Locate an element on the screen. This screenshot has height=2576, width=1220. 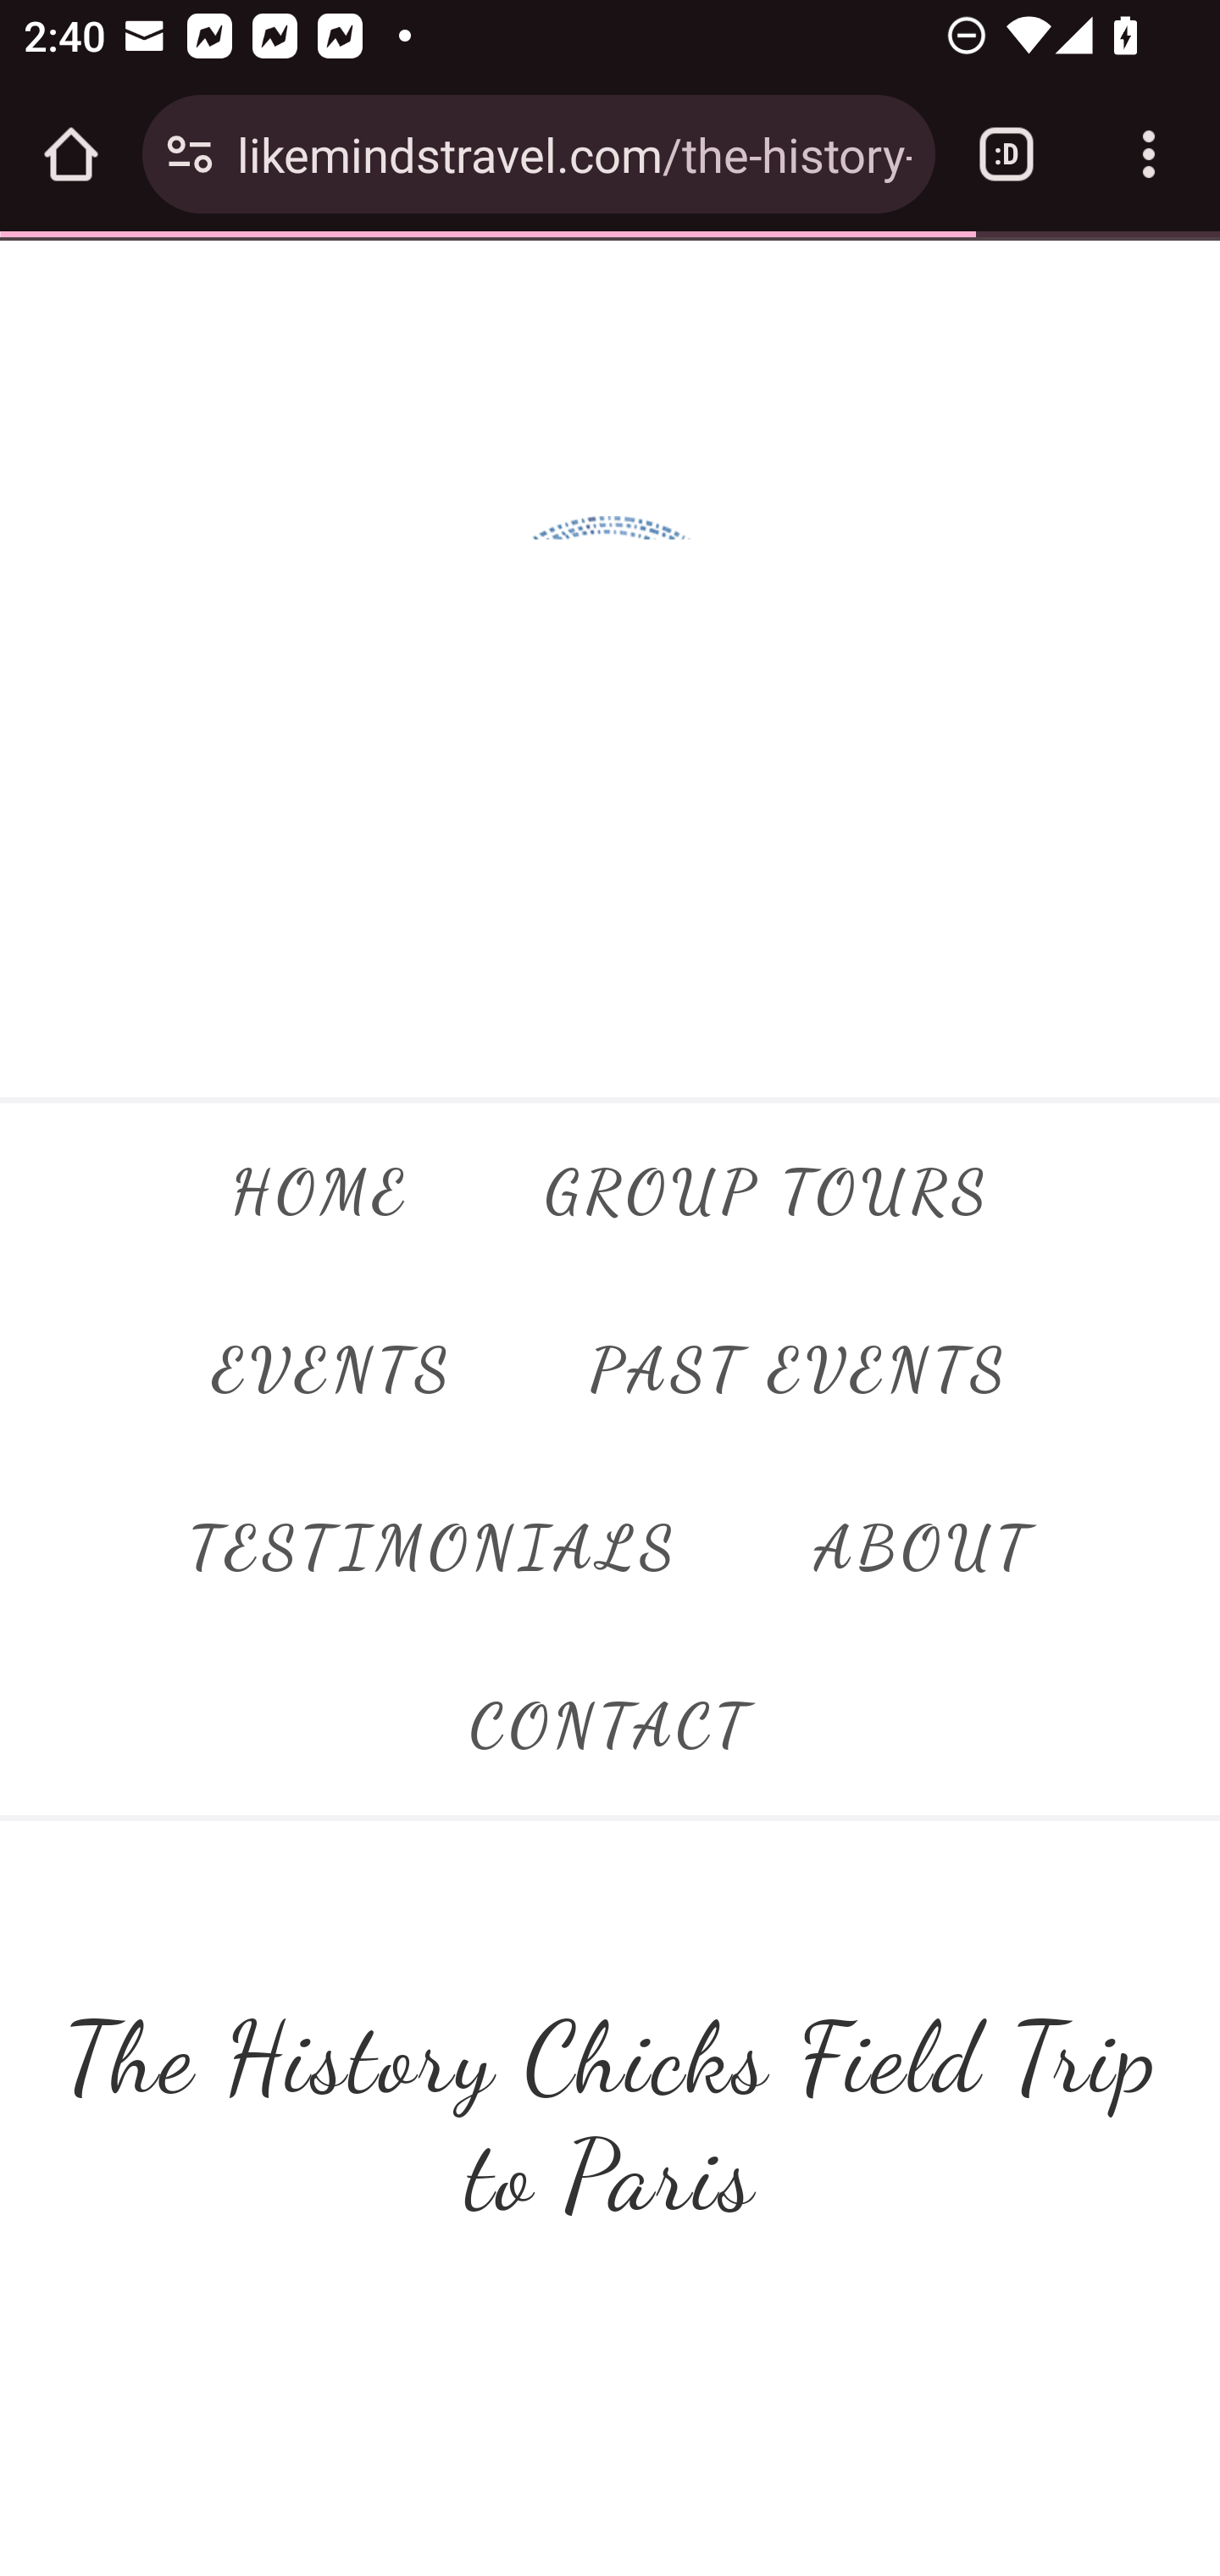
CONTACT is located at coordinates (610, 1727).